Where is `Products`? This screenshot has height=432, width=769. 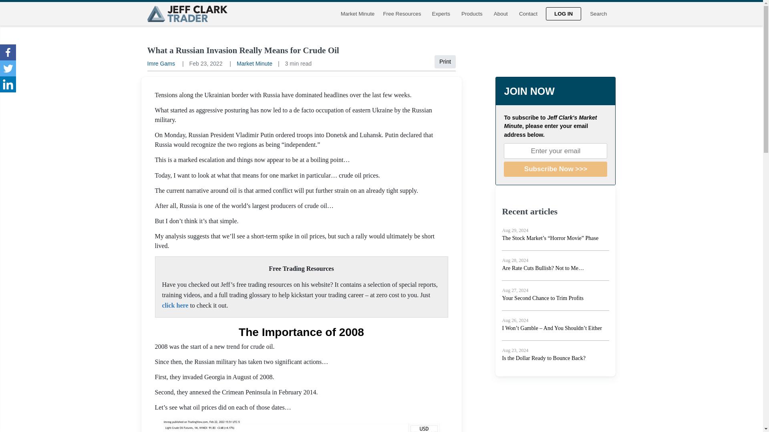
Products is located at coordinates (472, 14).